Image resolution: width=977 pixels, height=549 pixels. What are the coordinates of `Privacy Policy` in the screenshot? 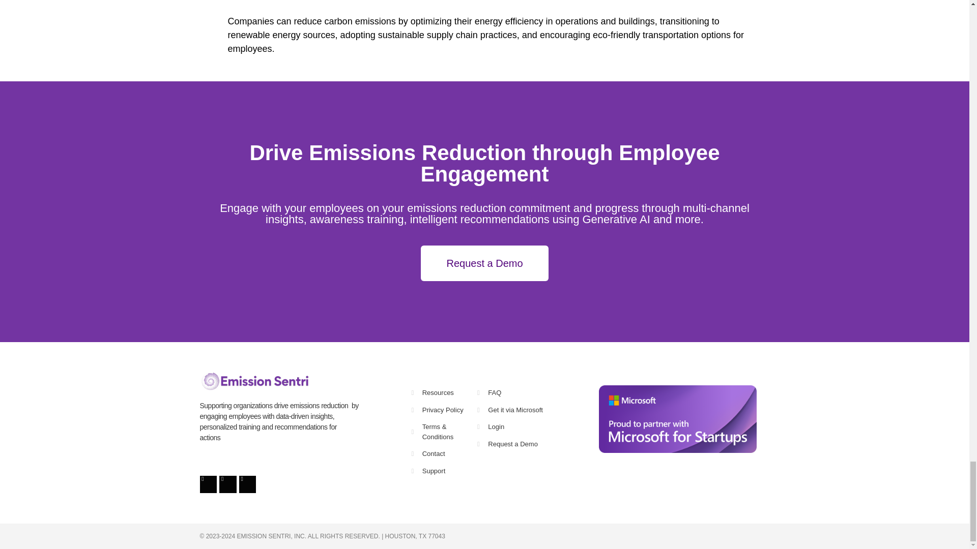 It's located at (444, 410).